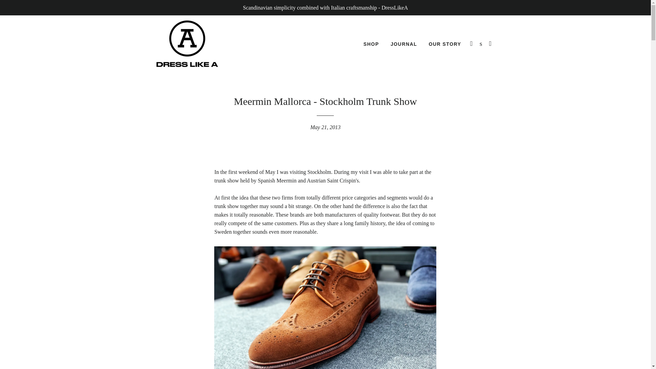  Describe the element at coordinates (371, 44) in the screenshot. I see `SHOP` at that location.